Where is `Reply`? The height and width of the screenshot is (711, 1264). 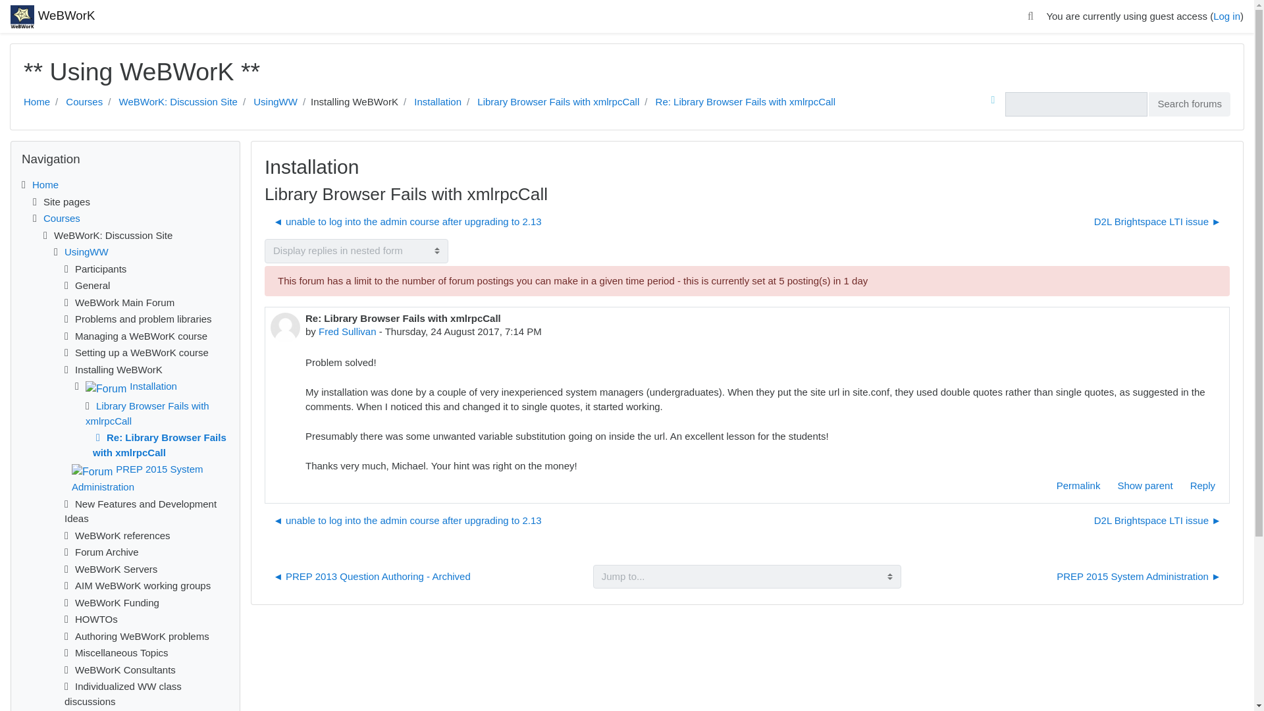
Reply is located at coordinates (1202, 486).